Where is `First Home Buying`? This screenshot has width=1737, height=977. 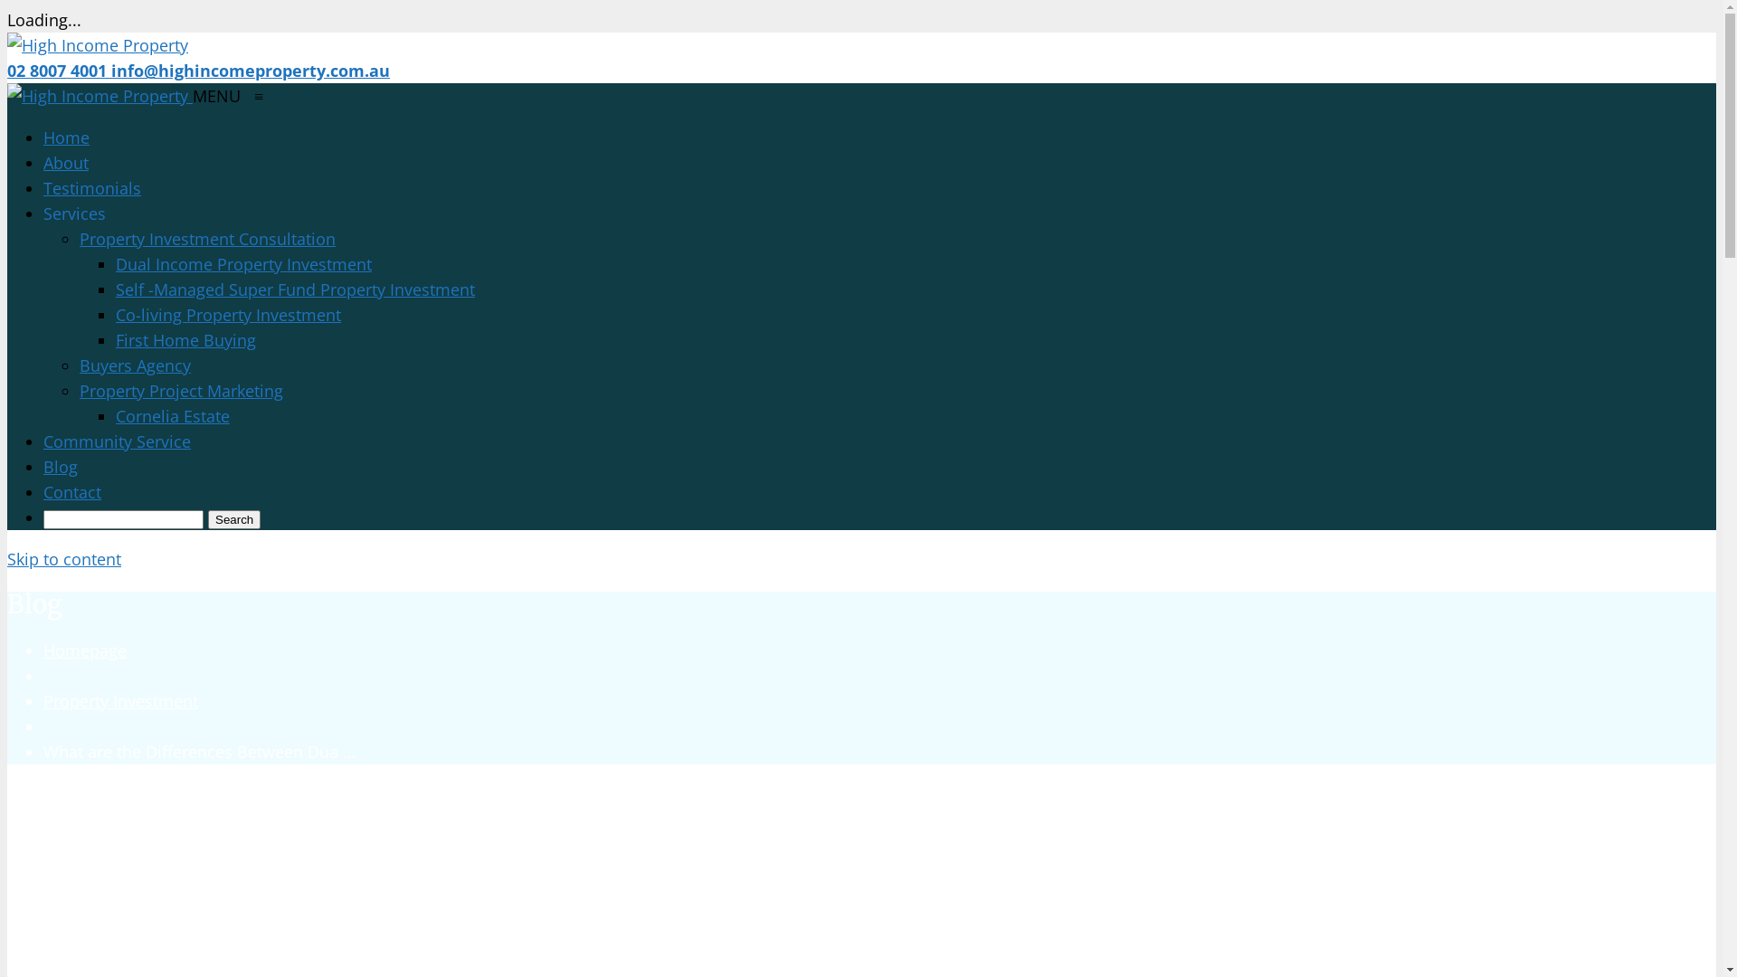 First Home Buying is located at coordinates (186, 340).